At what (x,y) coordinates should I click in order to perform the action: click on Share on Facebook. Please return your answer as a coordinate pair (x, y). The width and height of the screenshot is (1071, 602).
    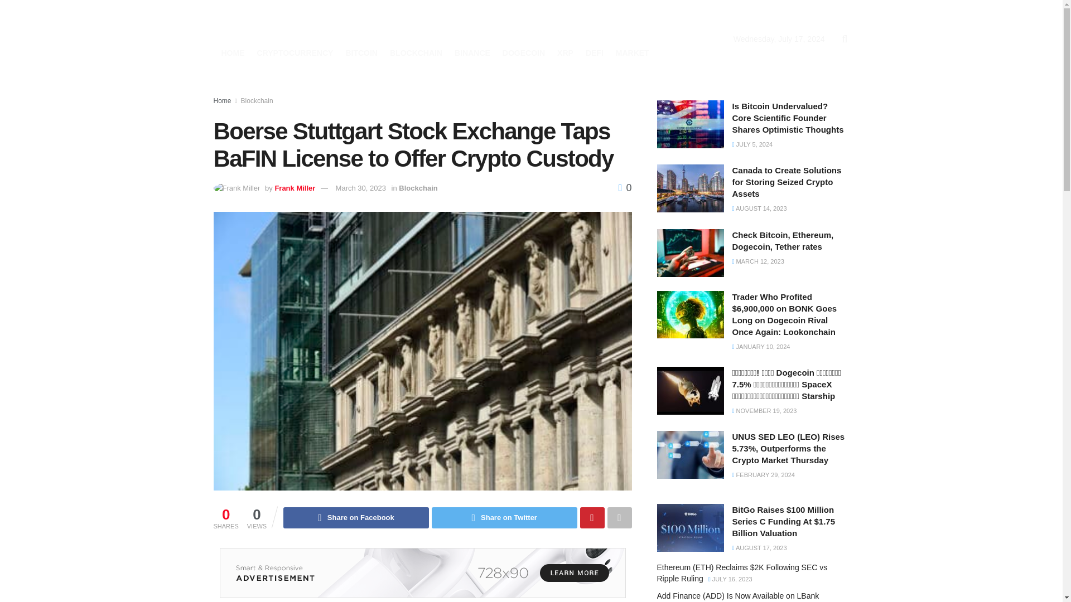
    Looking at the image, I should click on (356, 518).